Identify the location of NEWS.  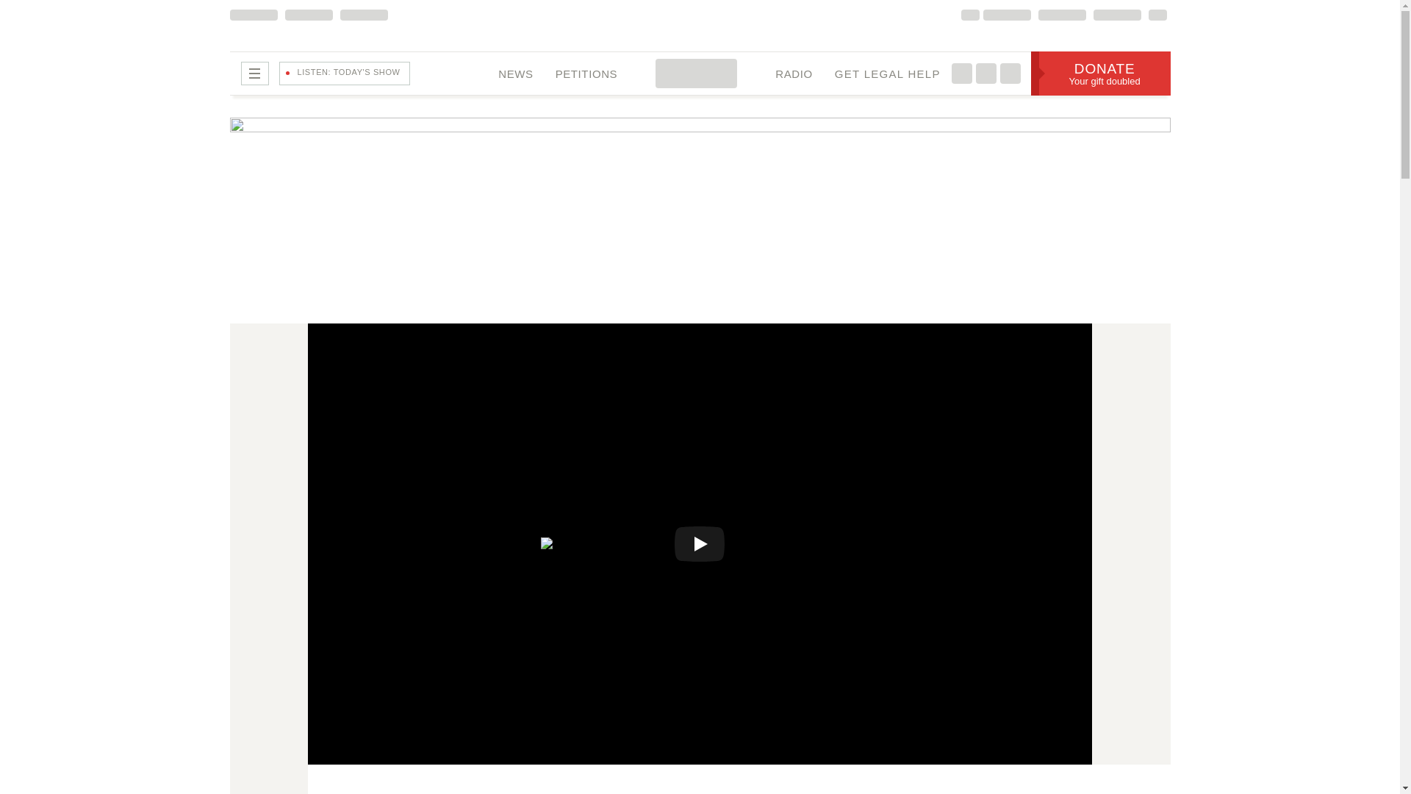
(321, 573).